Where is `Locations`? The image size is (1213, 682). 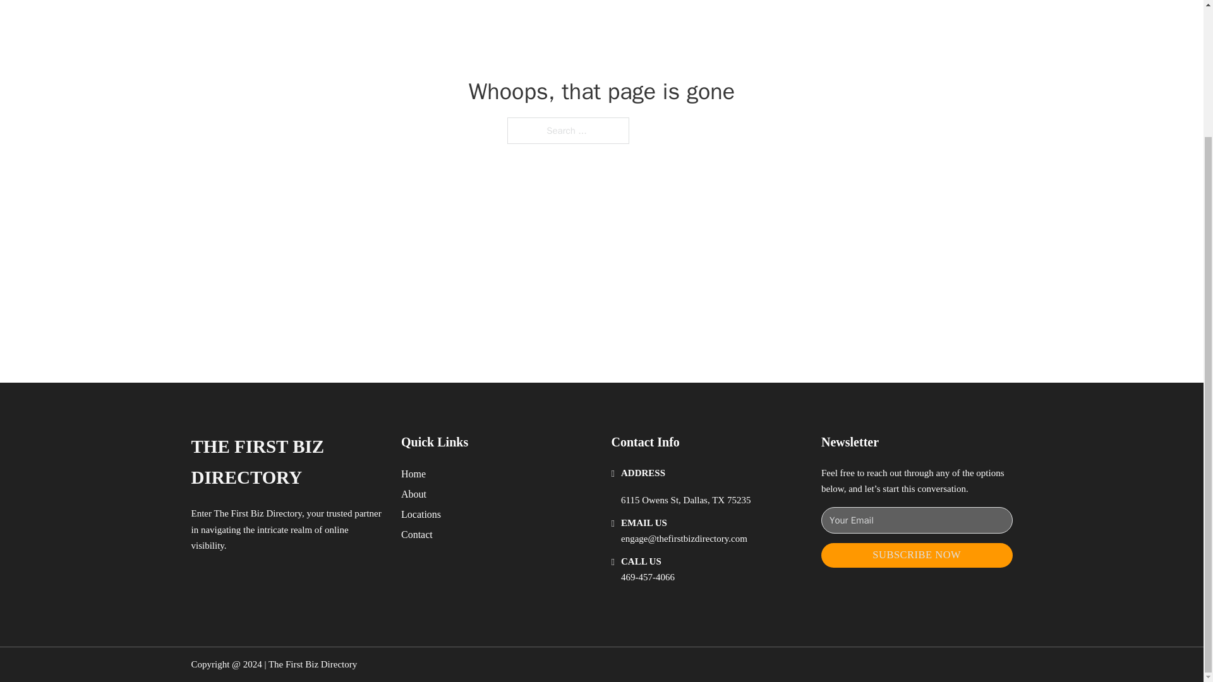 Locations is located at coordinates (421, 514).